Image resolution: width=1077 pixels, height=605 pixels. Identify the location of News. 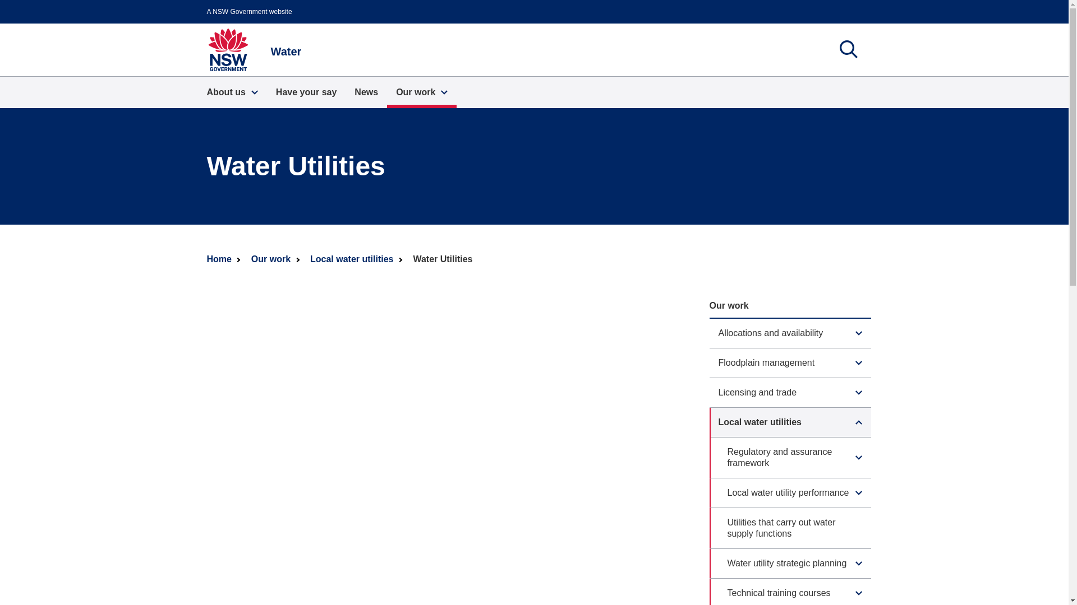
(231, 92).